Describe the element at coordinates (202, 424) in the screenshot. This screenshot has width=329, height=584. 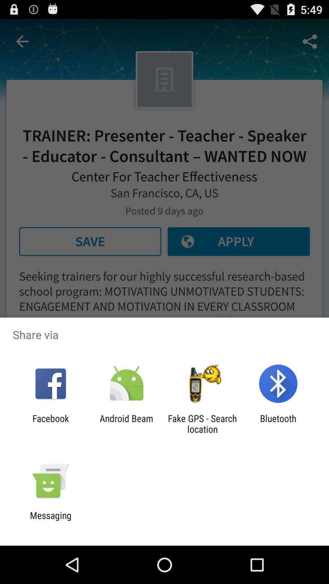
I see `launch icon to the left of the bluetooth icon` at that location.